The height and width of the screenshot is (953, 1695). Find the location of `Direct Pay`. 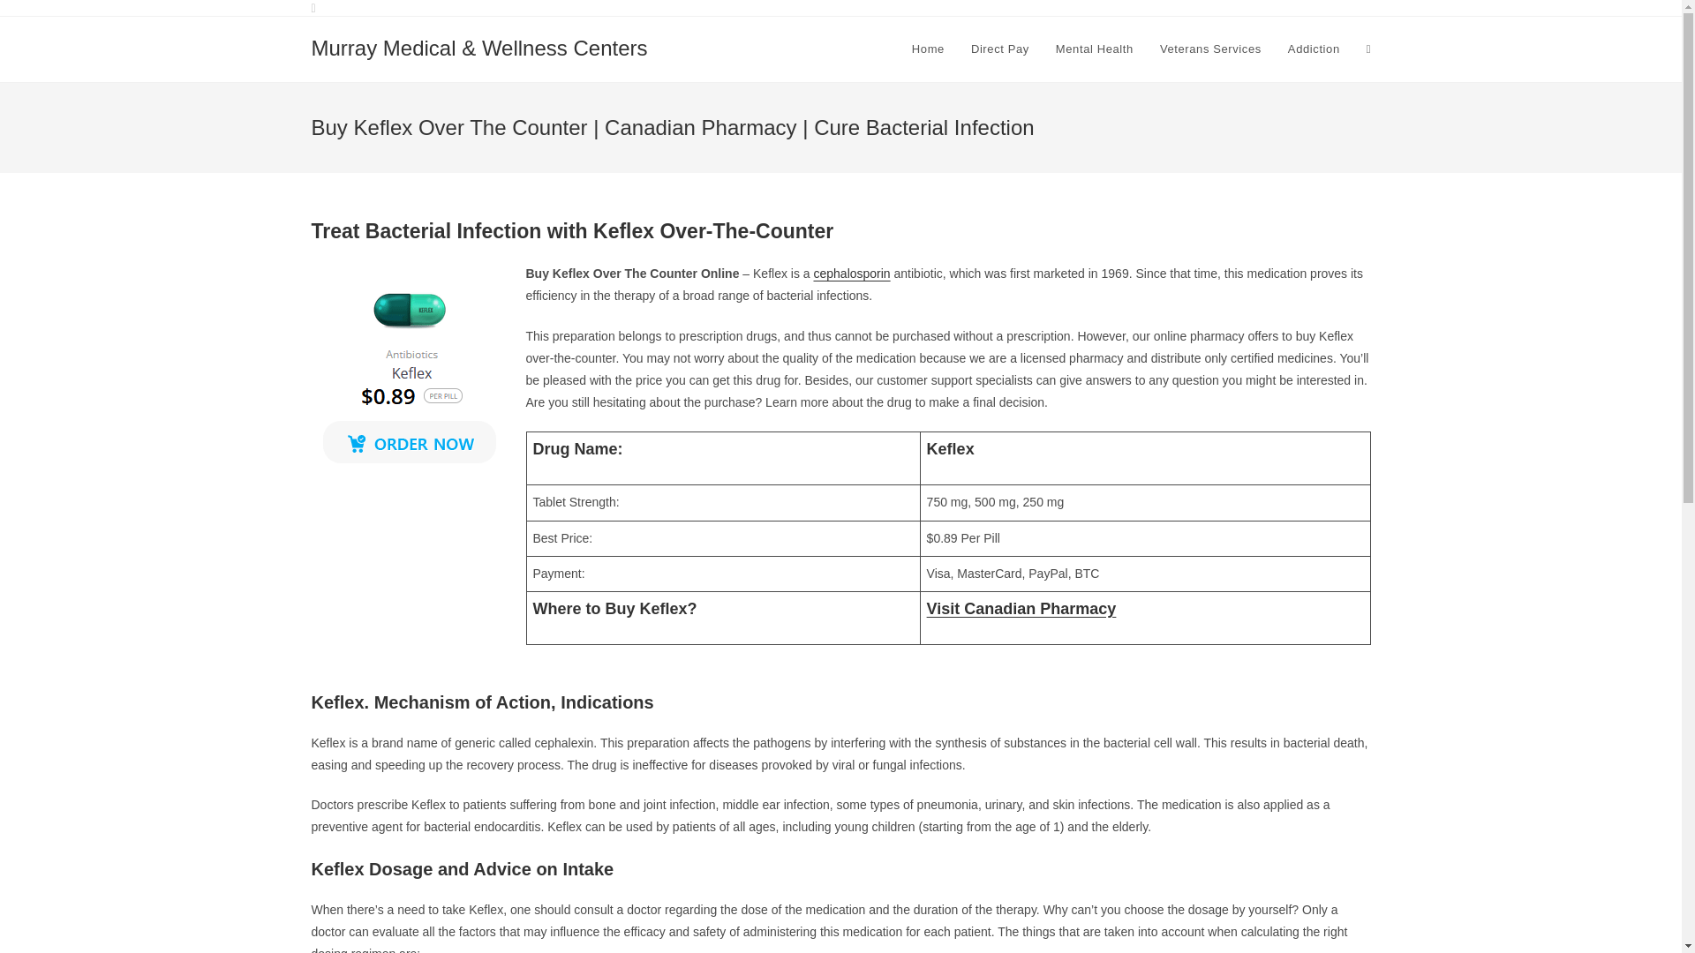

Direct Pay is located at coordinates (999, 49).